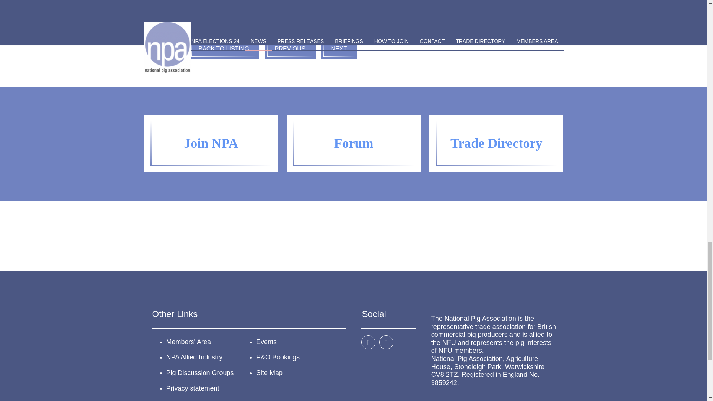 Image resolution: width=713 pixels, height=401 pixels. What do you see at coordinates (353, 143) in the screenshot?
I see `Forum` at bounding box center [353, 143].